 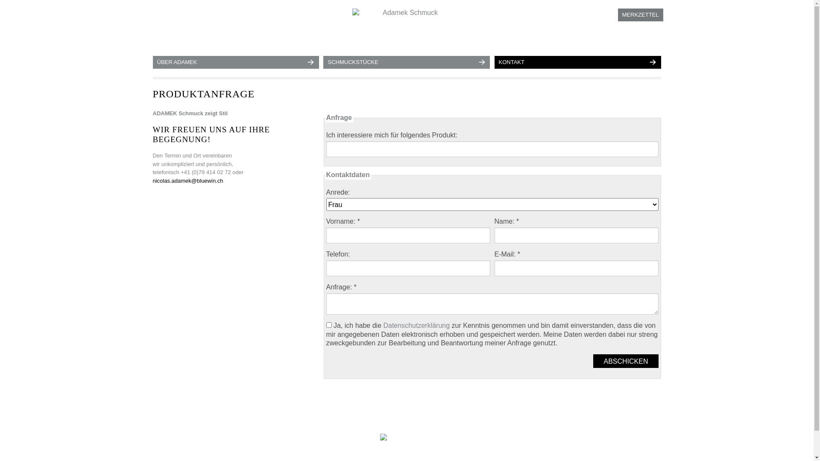 What do you see at coordinates (641, 15) in the screenshot?
I see `MERKZETTEL` at bounding box center [641, 15].